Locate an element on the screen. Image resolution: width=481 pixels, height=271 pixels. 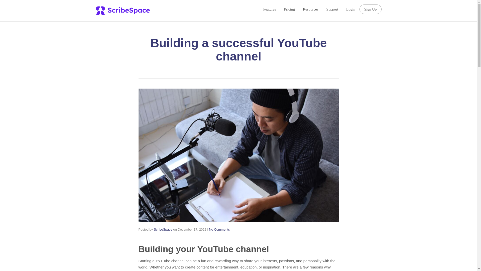
Resources is located at coordinates (311, 9).